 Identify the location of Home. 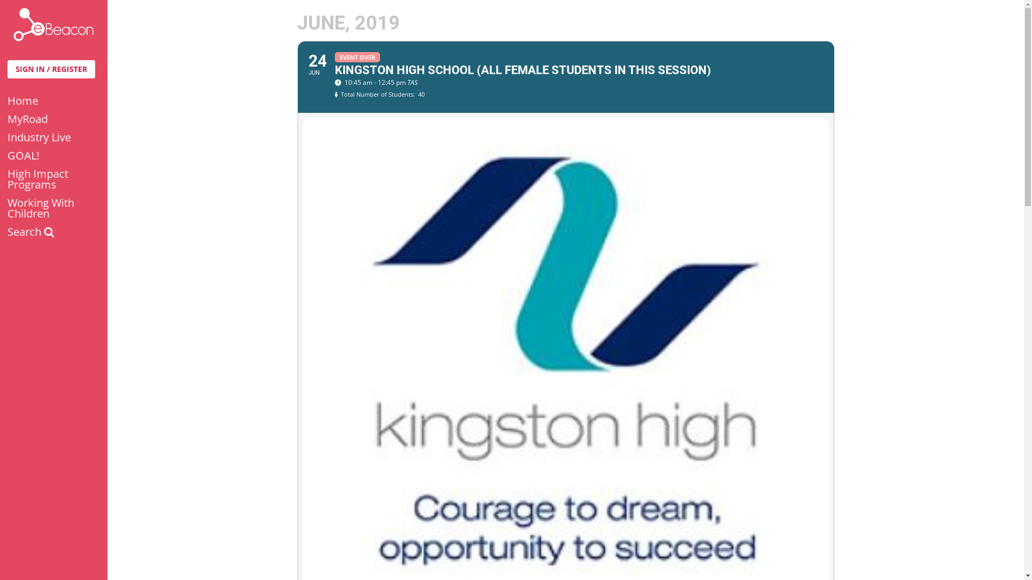
(54, 101).